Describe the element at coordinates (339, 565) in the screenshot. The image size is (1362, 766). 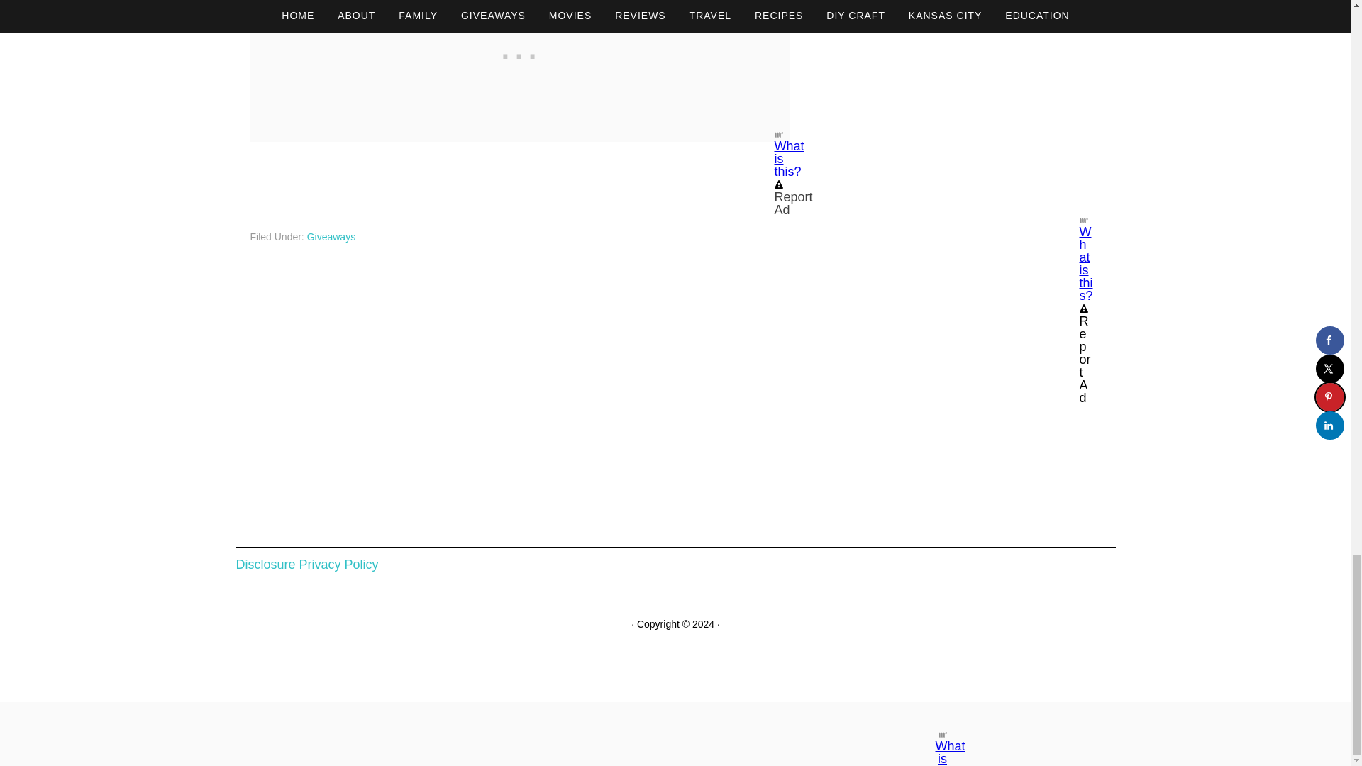
I see `Privacy Policy` at that location.